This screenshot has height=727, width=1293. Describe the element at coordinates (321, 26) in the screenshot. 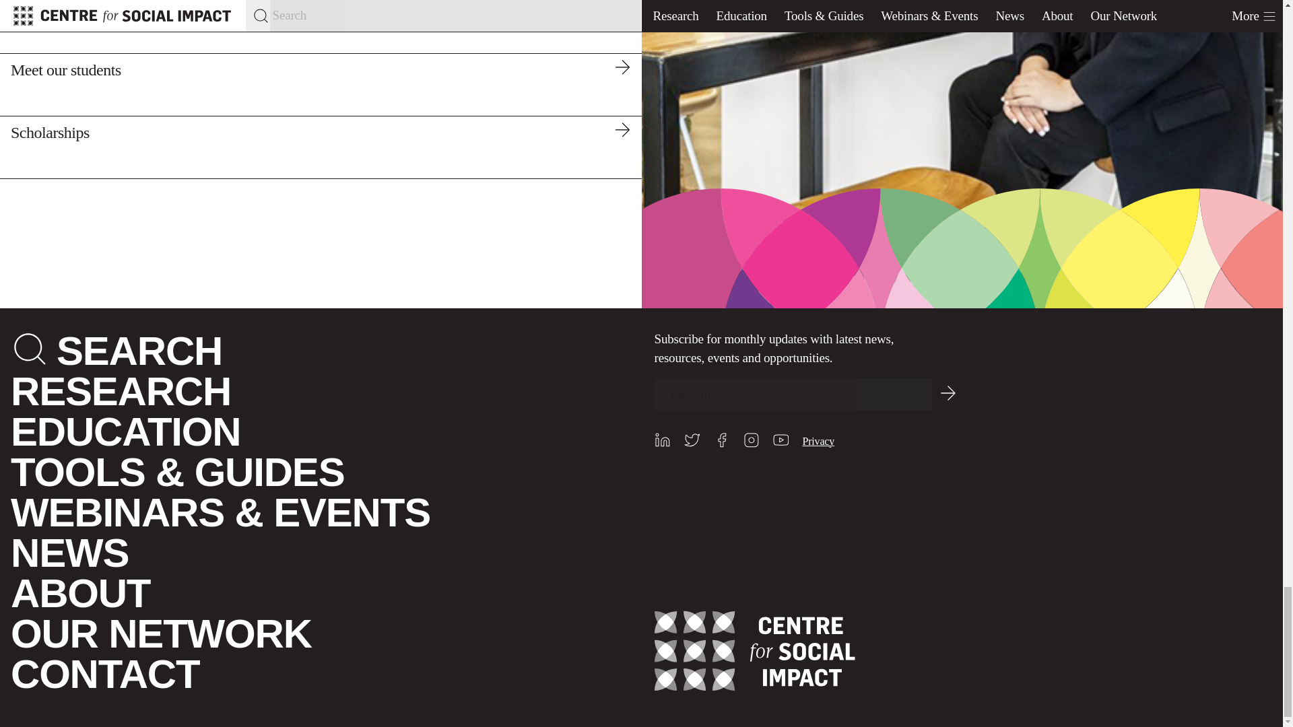

I see `Swinburne University of Technology` at that location.